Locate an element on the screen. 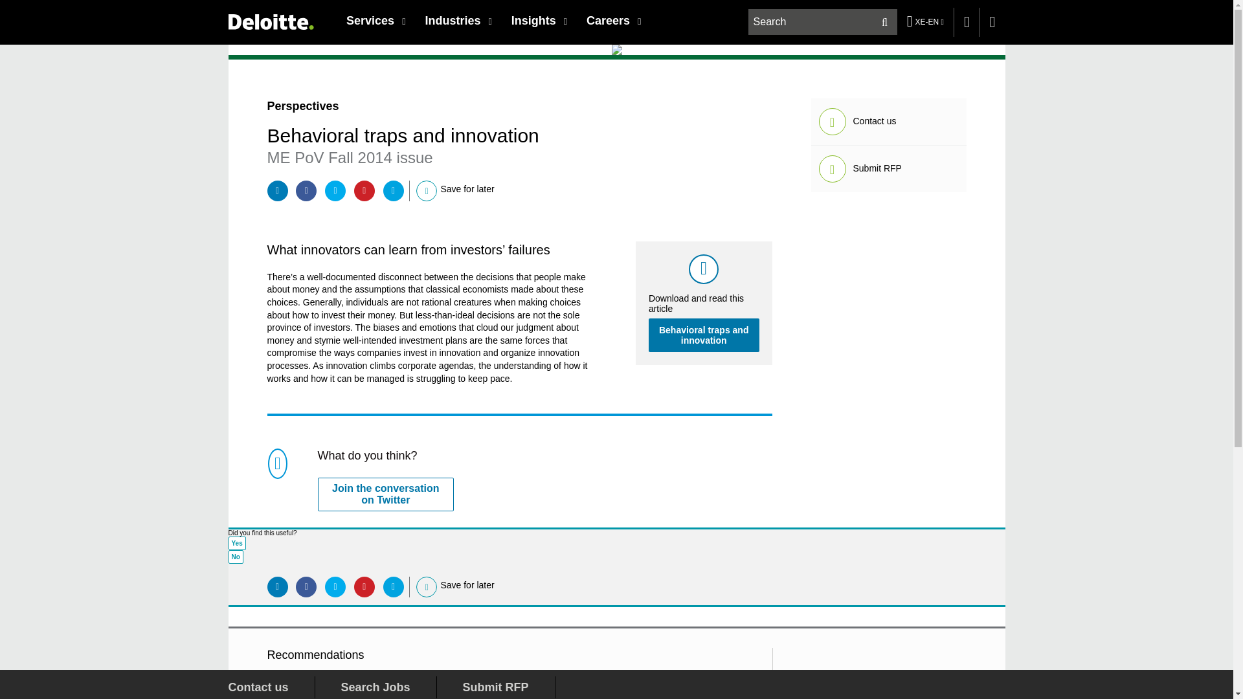 This screenshot has height=699, width=1243. Save for later is located at coordinates (427, 191).